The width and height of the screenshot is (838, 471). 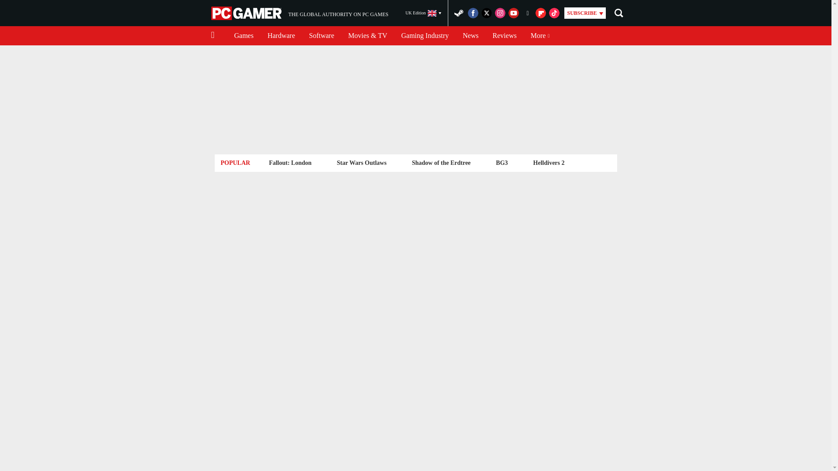 I want to click on Gaming Industry, so click(x=299, y=13).